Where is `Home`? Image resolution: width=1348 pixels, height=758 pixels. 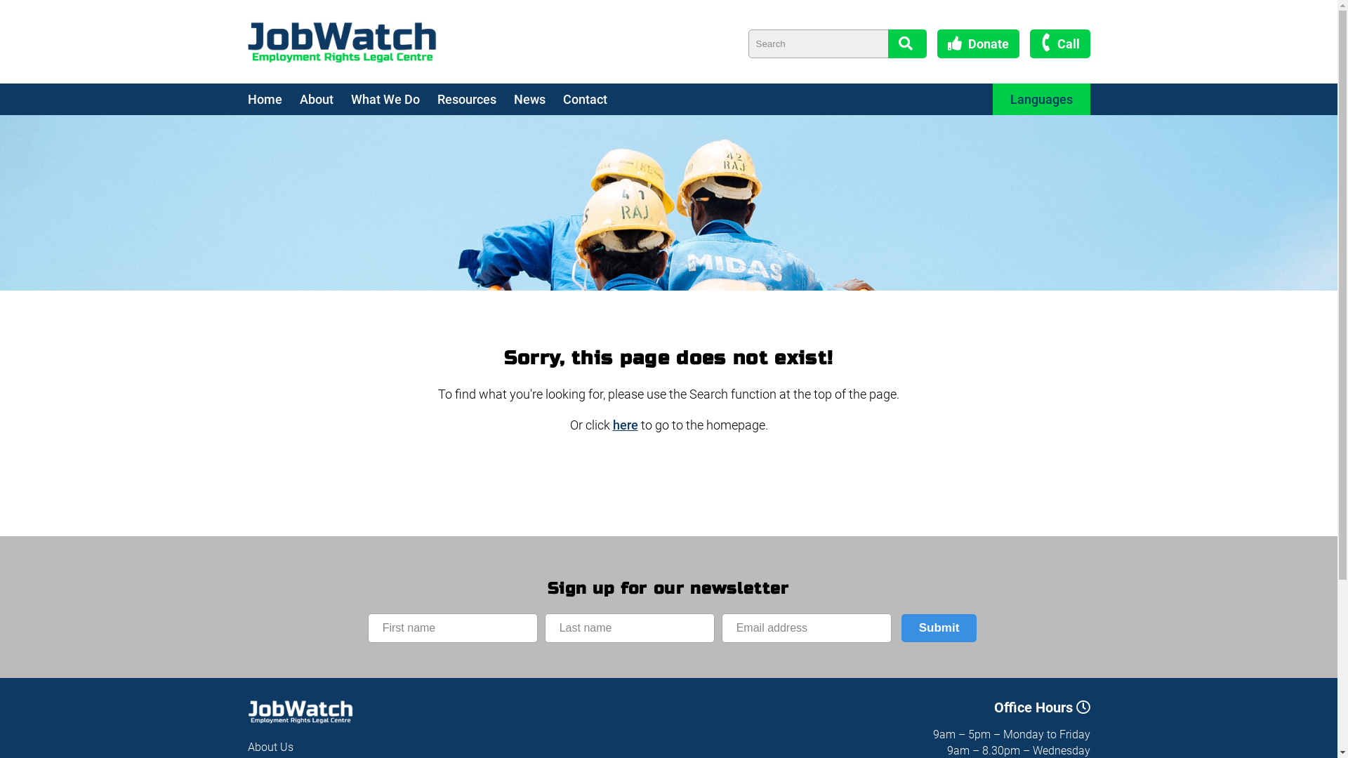 Home is located at coordinates (273, 100).